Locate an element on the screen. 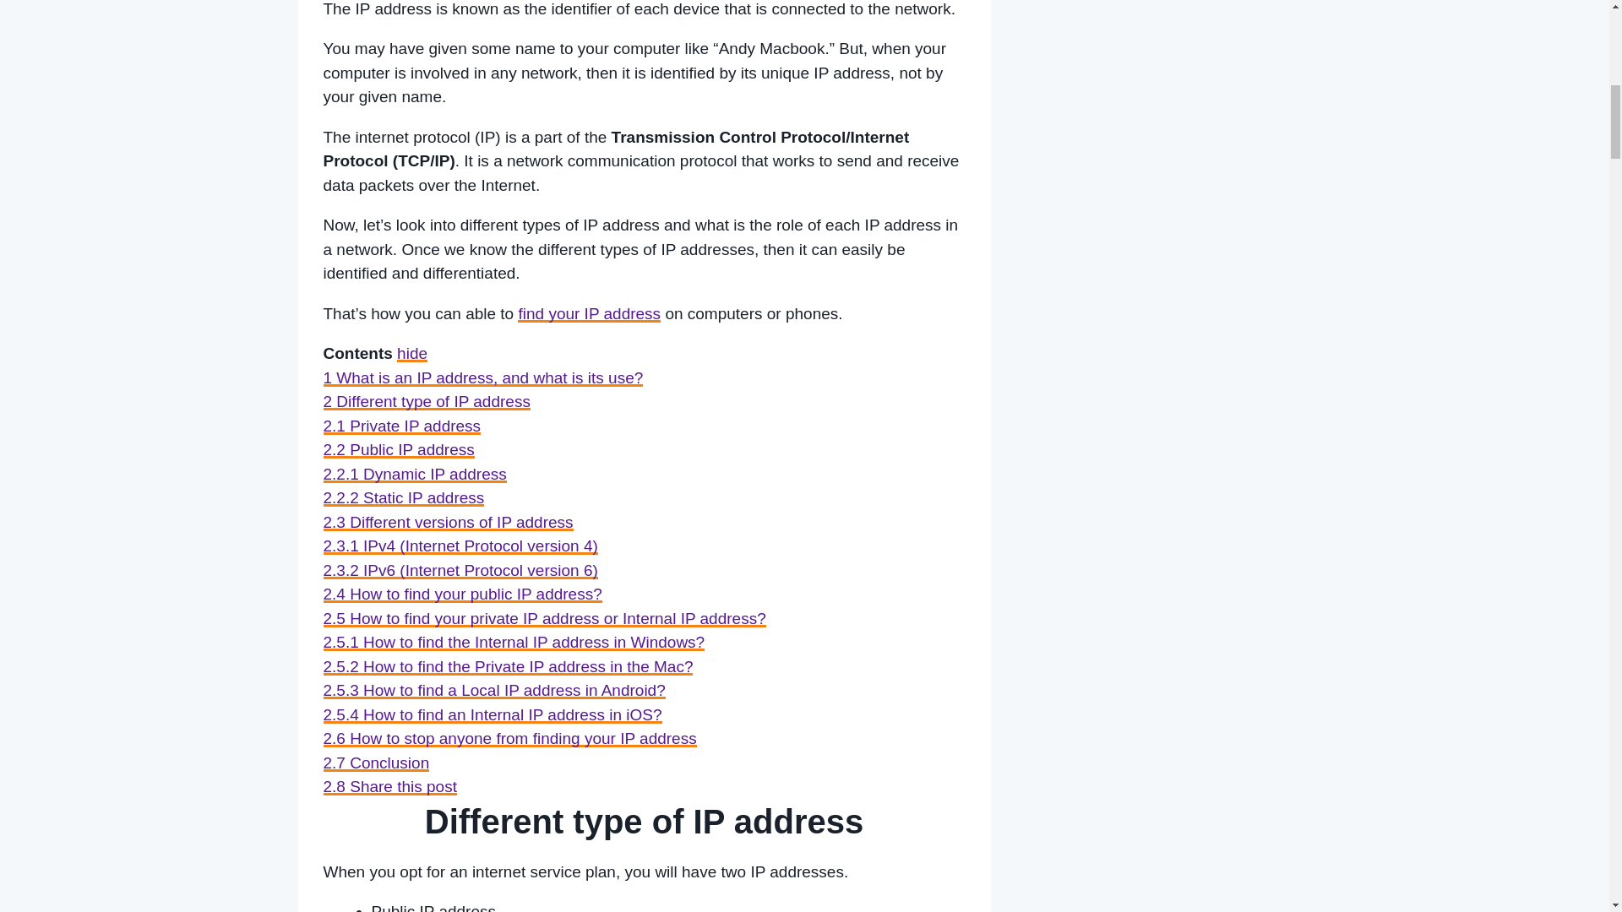 Image resolution: width=1622 pixels, height=912 pixels. 1 What is an IP address, and what is its use? is located at coordinates (482, 377).